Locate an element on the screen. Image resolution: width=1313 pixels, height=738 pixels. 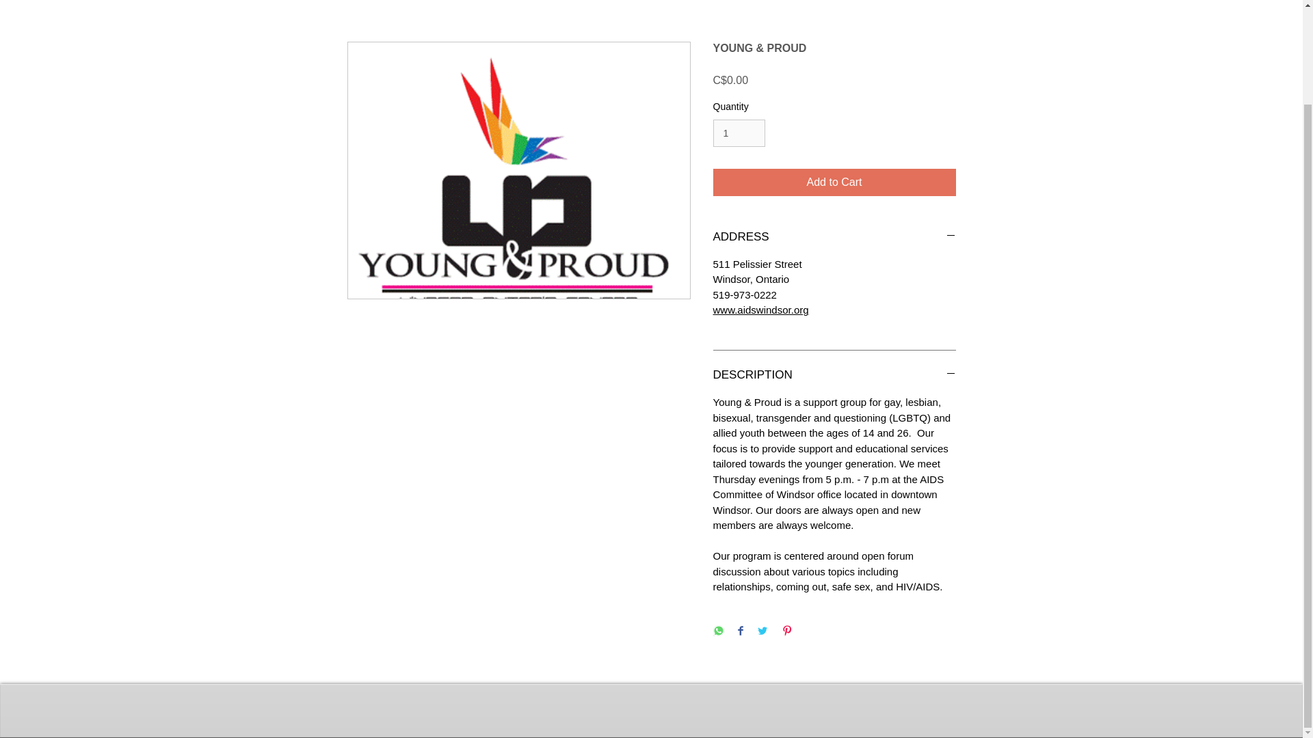
1 is located at coordinates (739, 133).